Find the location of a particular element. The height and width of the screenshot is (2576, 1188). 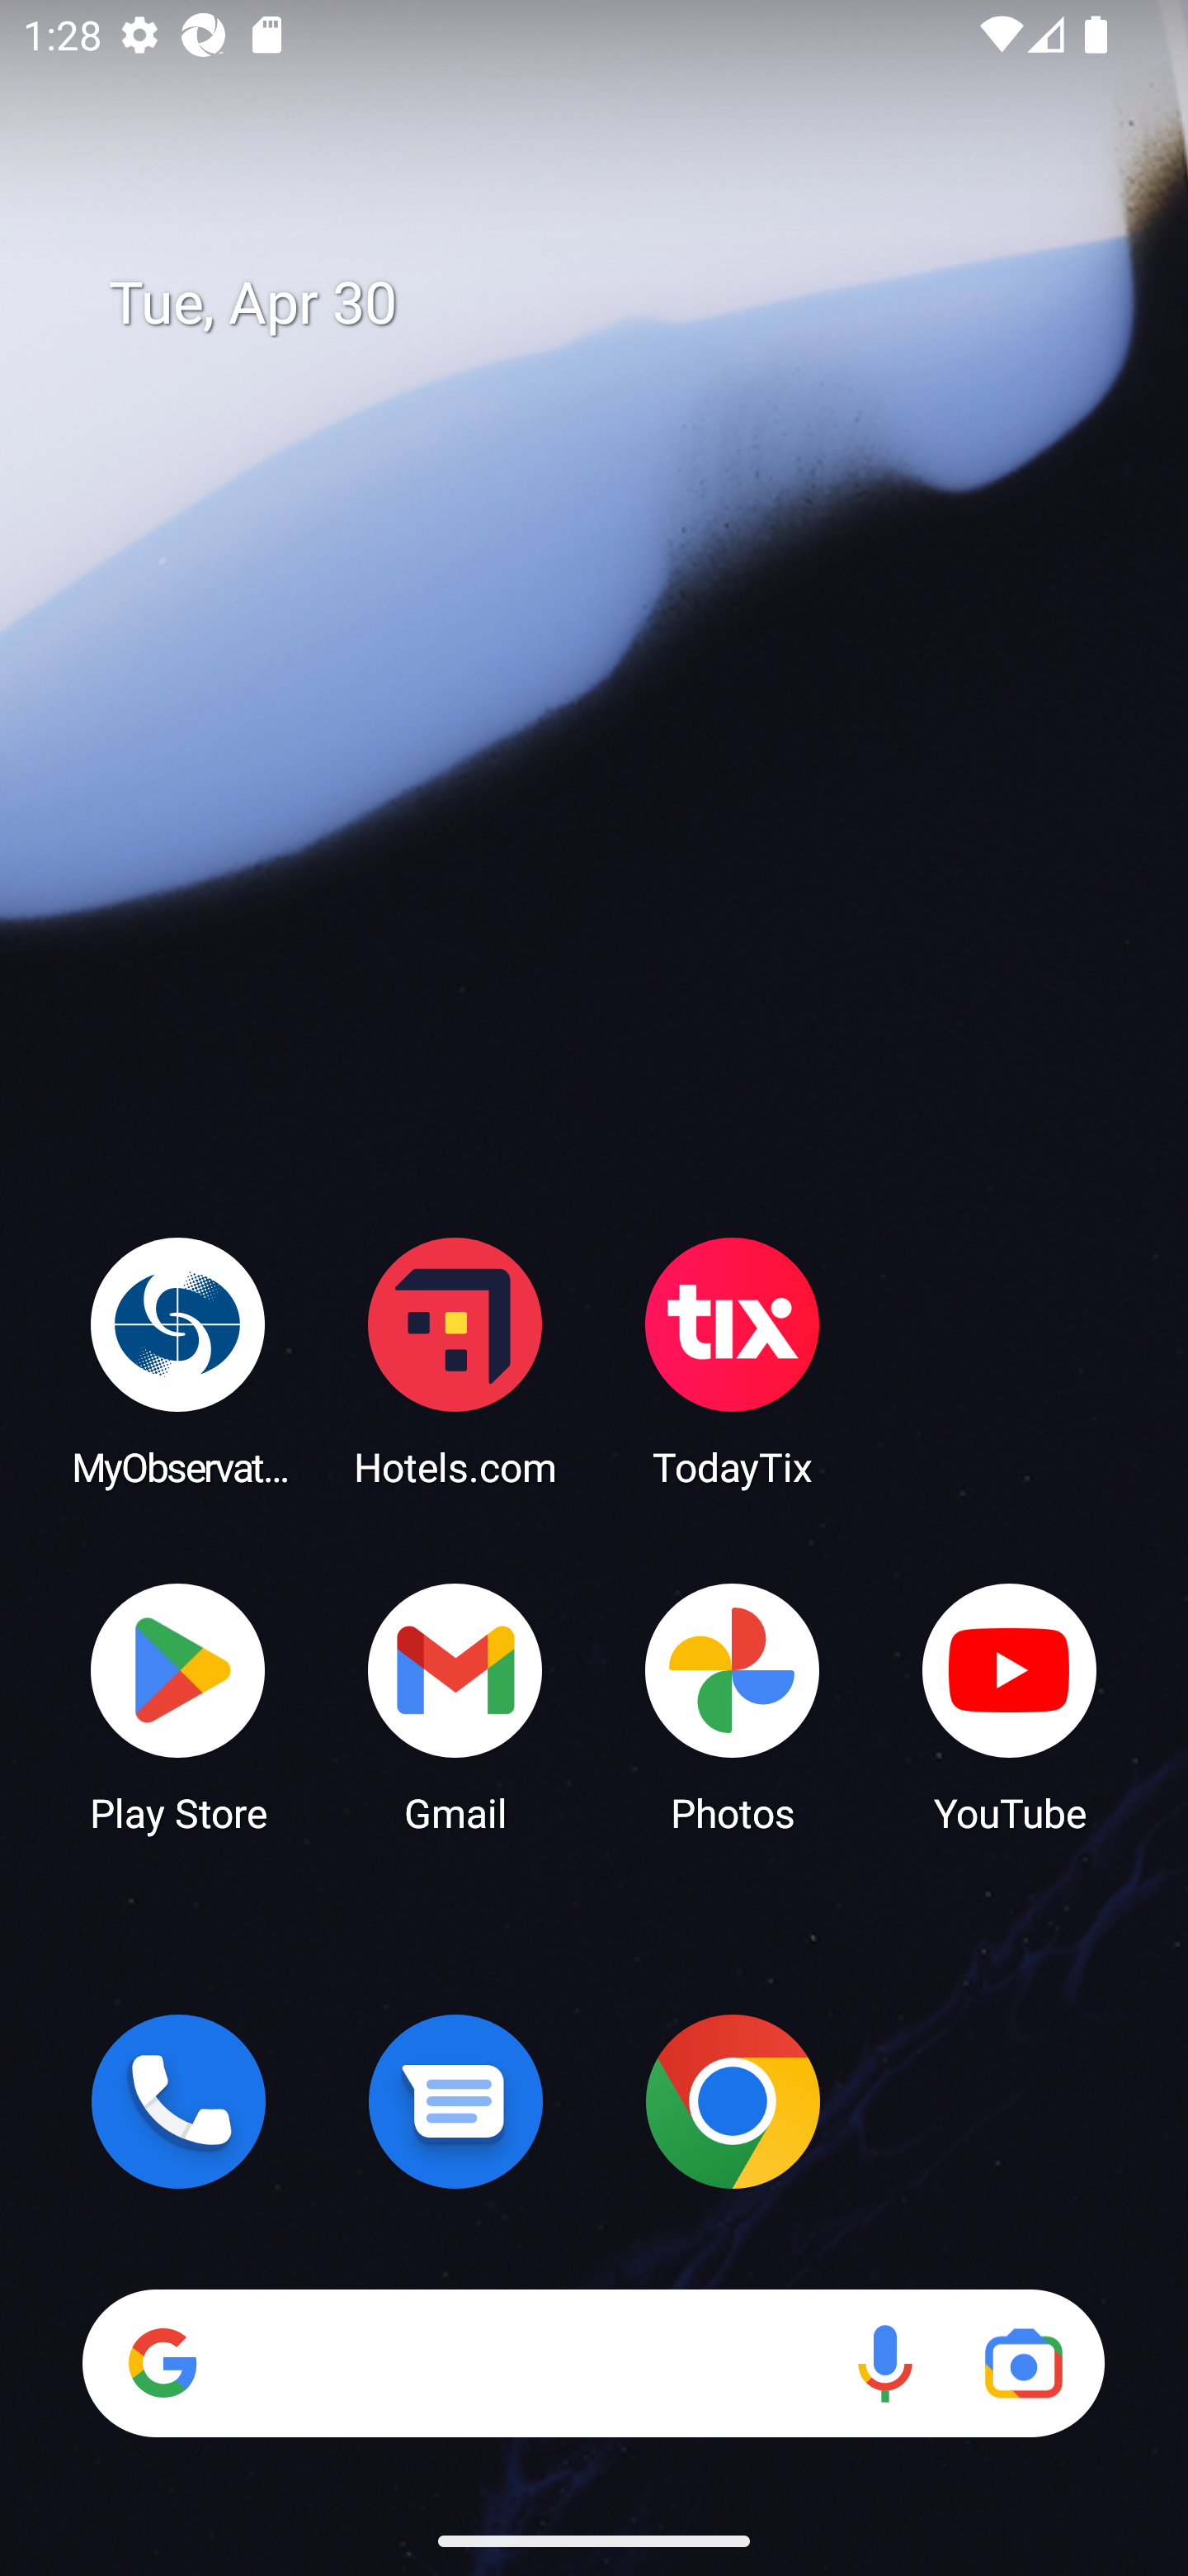

Google Lens is located at coordinates (1023, 2363).